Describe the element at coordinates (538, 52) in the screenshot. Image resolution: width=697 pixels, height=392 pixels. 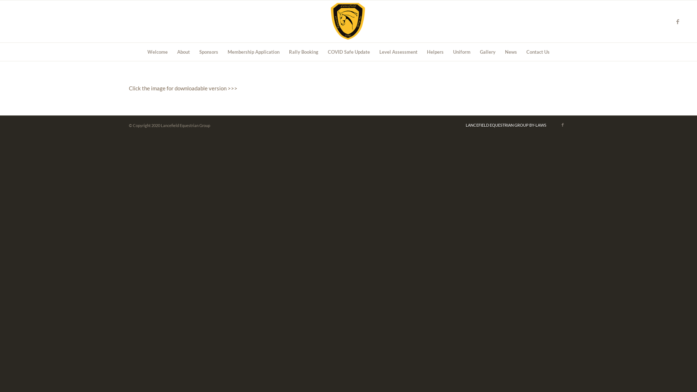
I see `Contact Us` at that location.